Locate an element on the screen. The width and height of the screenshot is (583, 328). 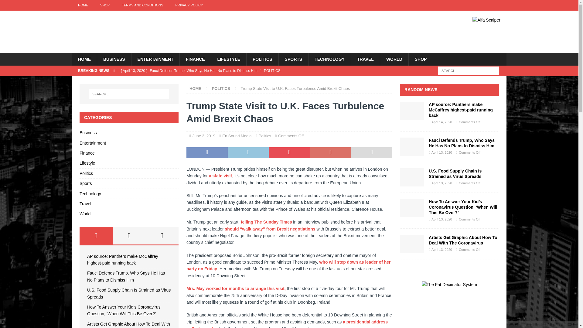
SHOP is located at coordinates (104, 5).